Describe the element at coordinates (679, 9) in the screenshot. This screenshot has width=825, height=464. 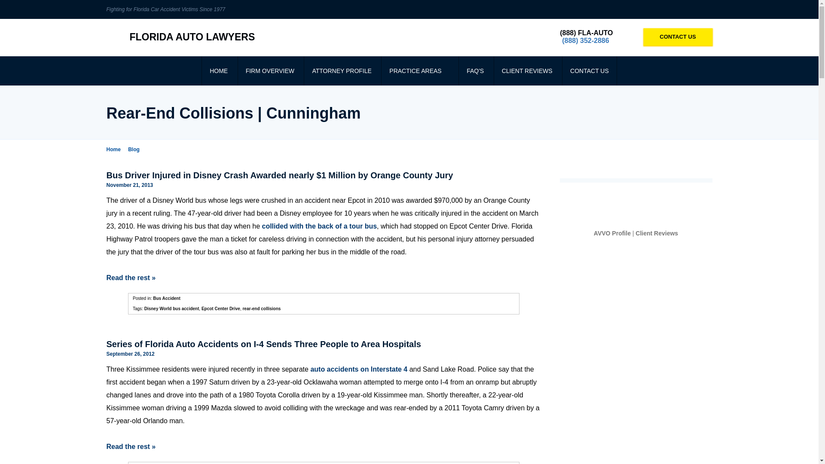
I see `LinkedIn` at that location.